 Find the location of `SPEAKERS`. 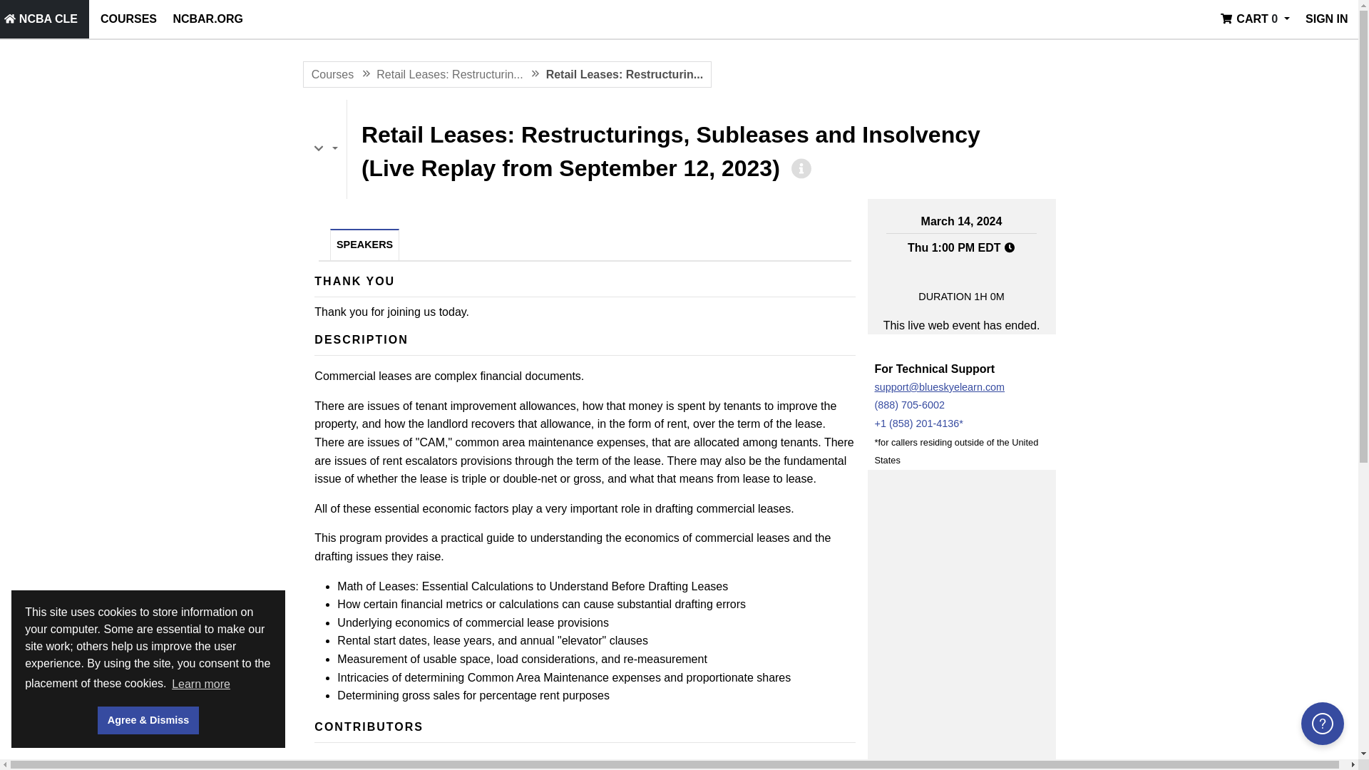

SPEAKERS is located at coordinates (364, 245).